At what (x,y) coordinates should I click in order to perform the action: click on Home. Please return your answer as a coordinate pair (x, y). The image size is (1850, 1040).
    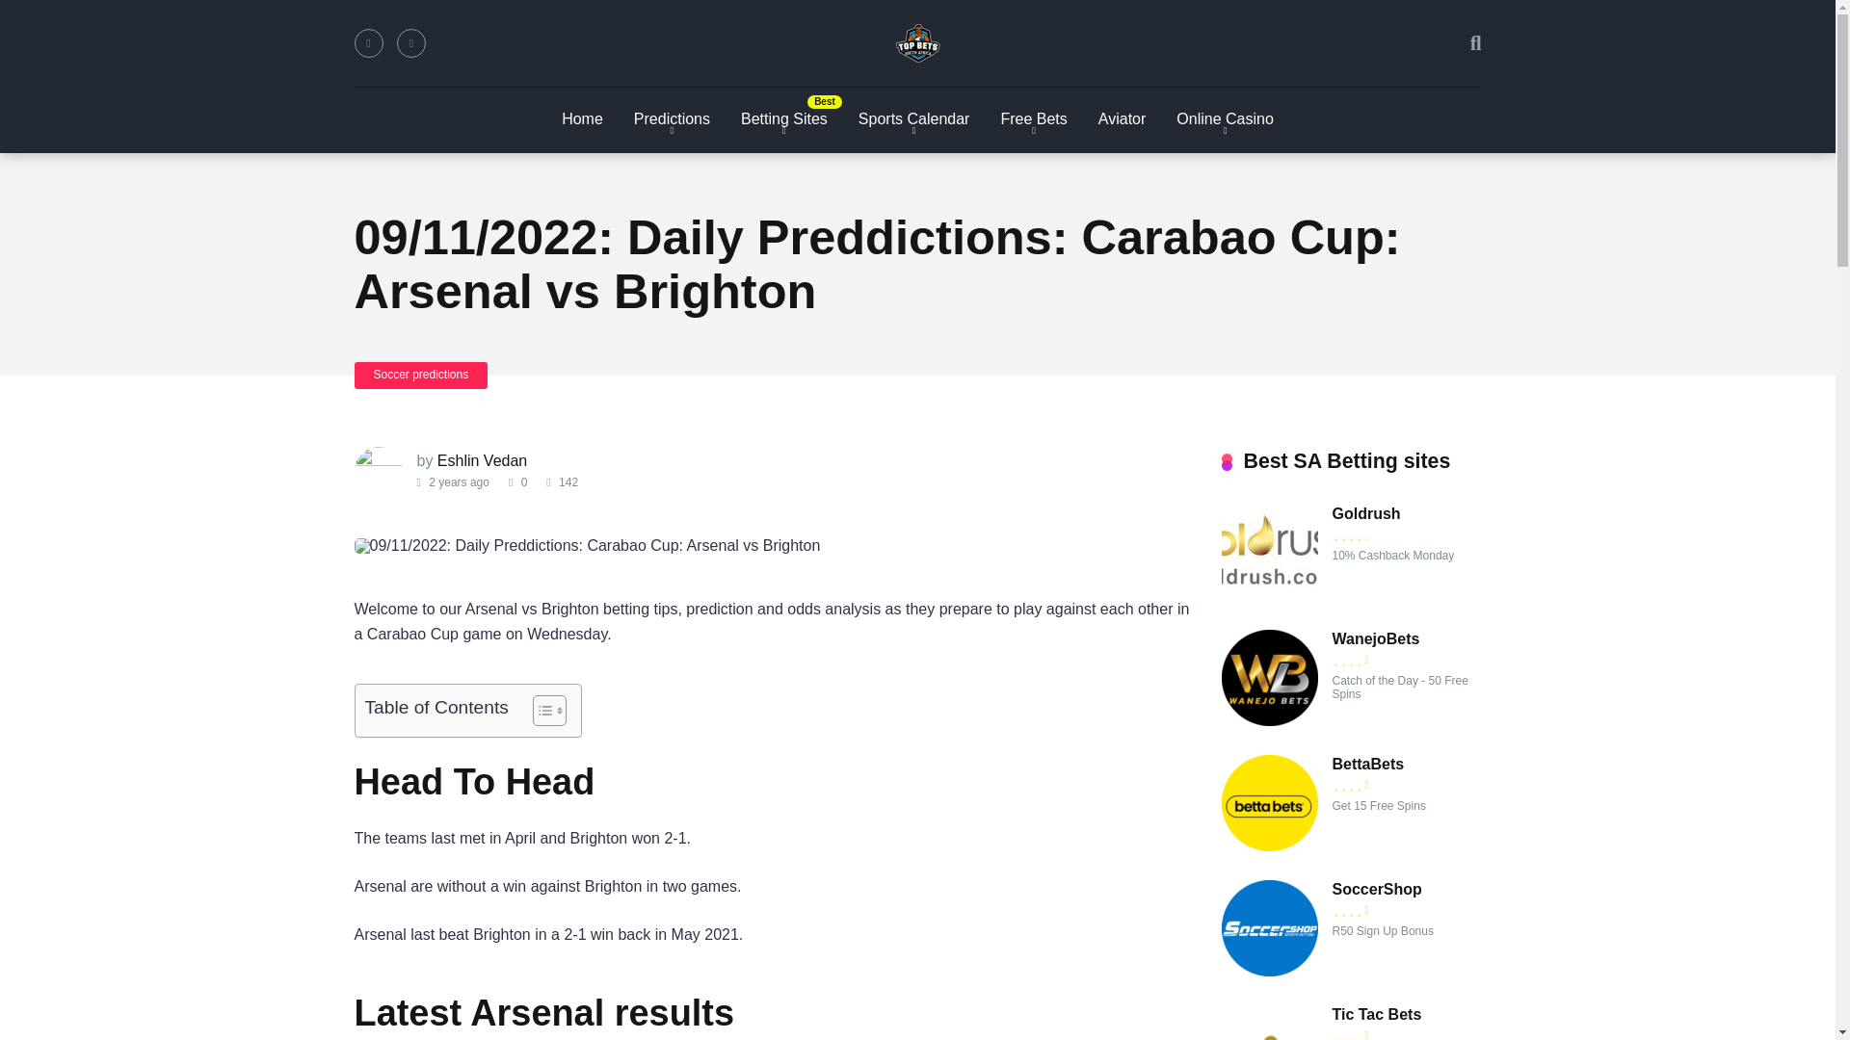
    Looking at the image, I should click on (582, 119).